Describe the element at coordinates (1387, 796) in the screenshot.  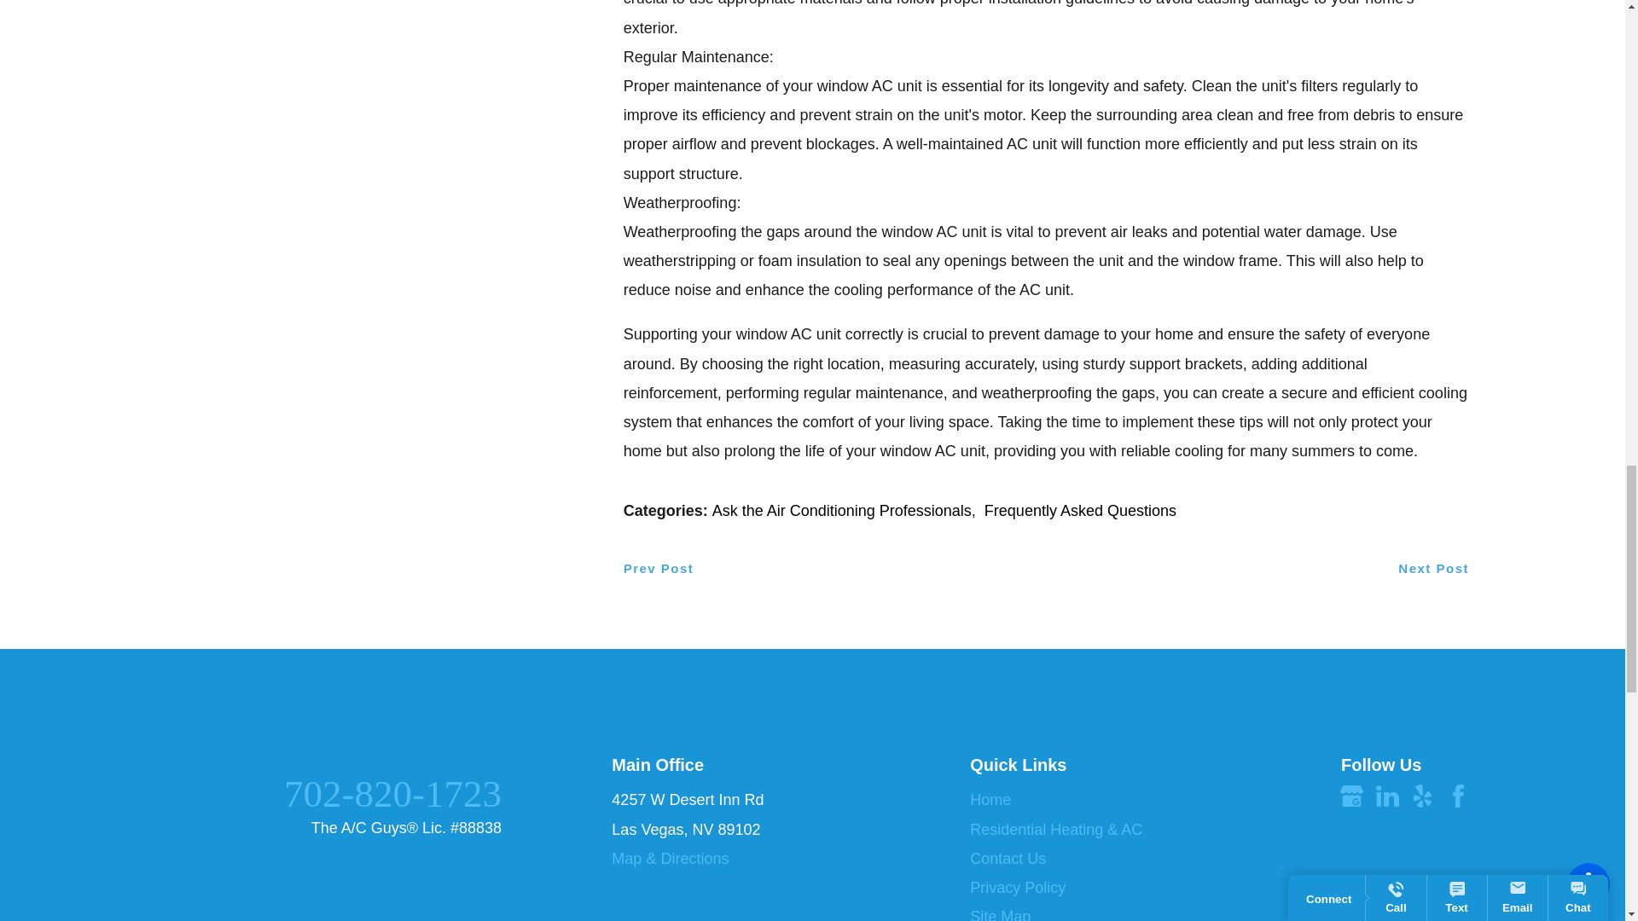
I see `LinkedIn` at that location.